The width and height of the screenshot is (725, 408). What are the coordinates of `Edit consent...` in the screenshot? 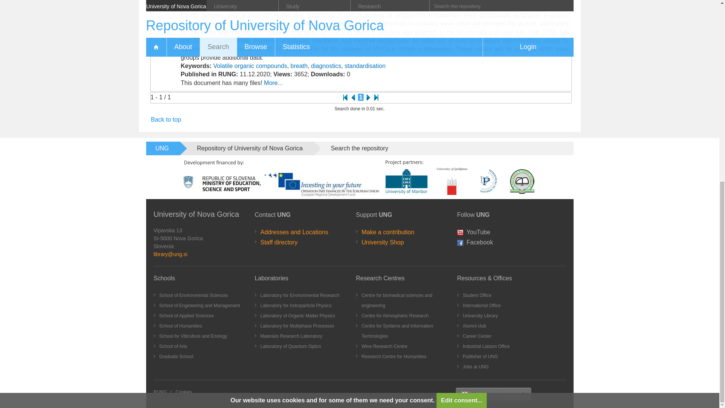 It's located at (461, 75).